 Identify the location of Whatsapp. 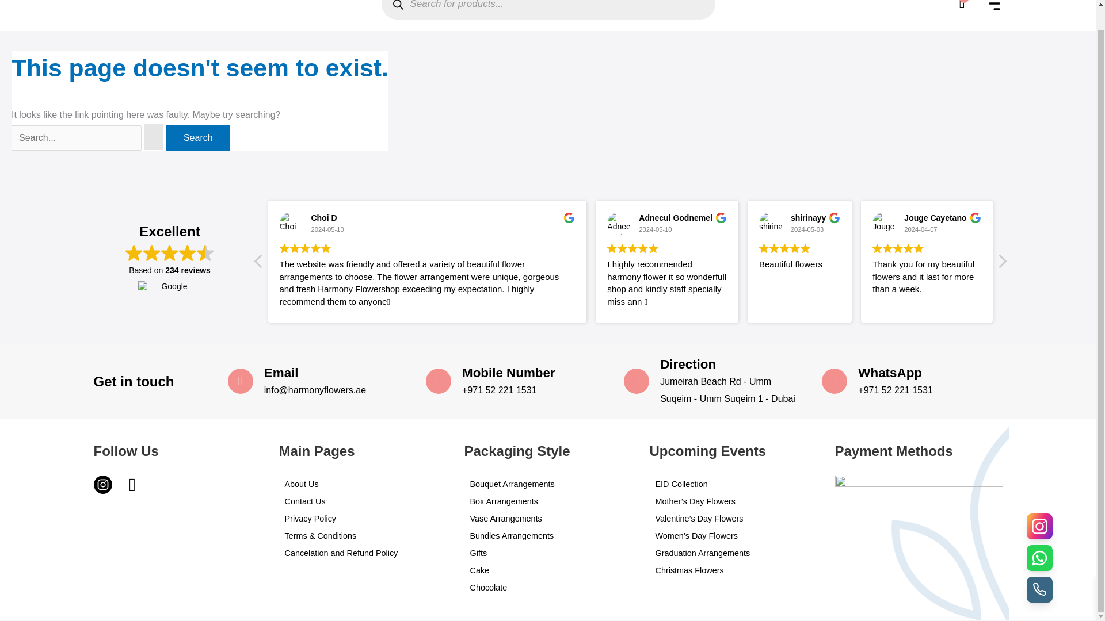
(134, 486).